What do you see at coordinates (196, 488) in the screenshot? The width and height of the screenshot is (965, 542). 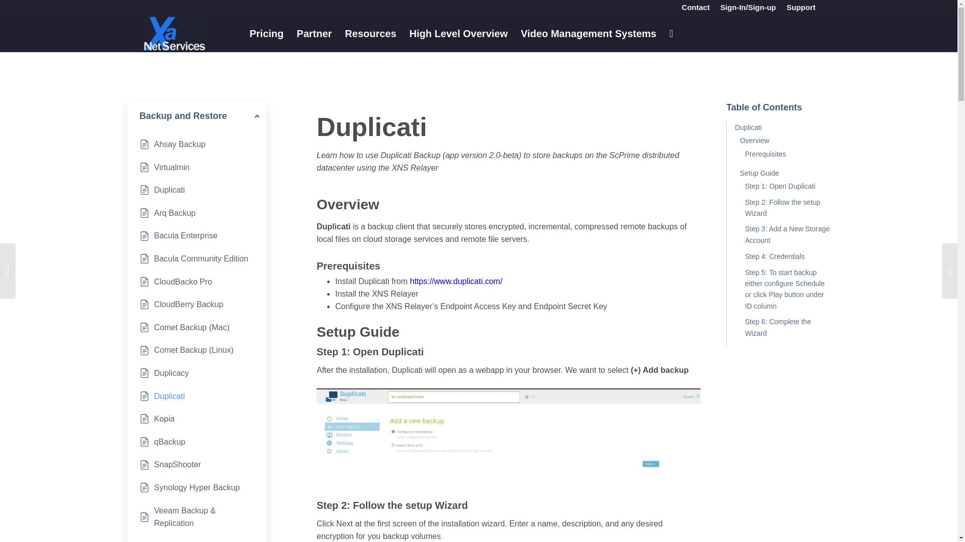 I see `Synology Hyper Backup` at bounding box center [196, 488].